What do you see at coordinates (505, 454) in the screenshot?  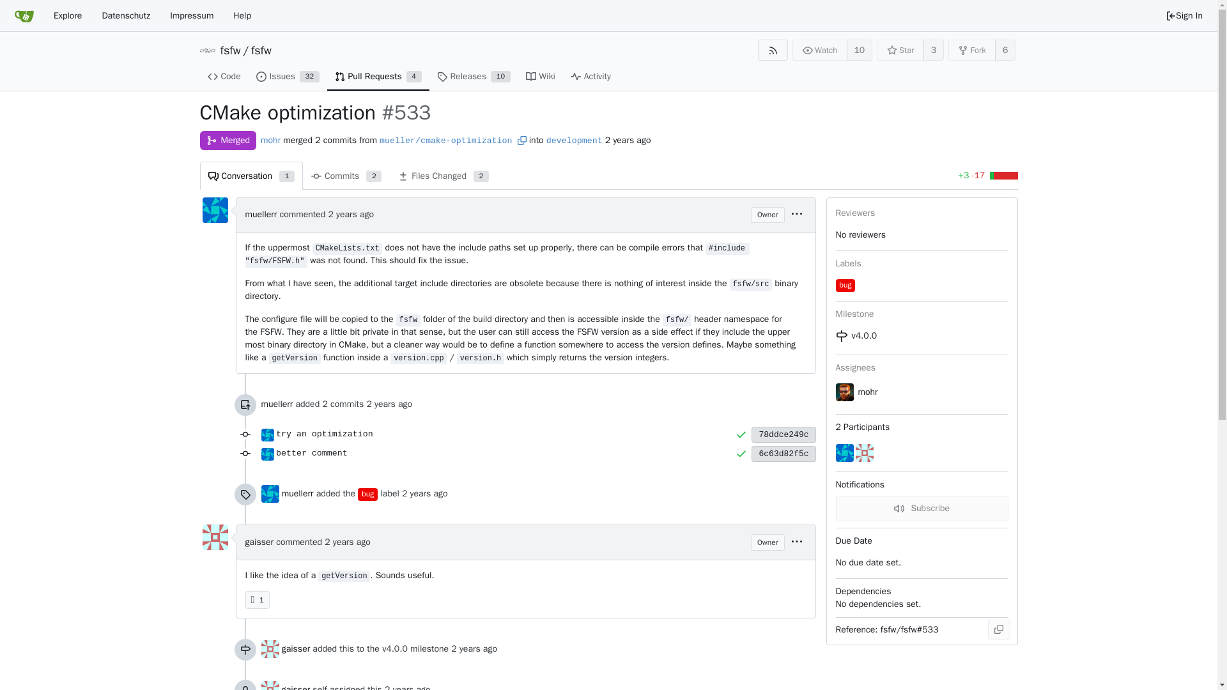 I see `better comment` at bounding box center [505, 454].